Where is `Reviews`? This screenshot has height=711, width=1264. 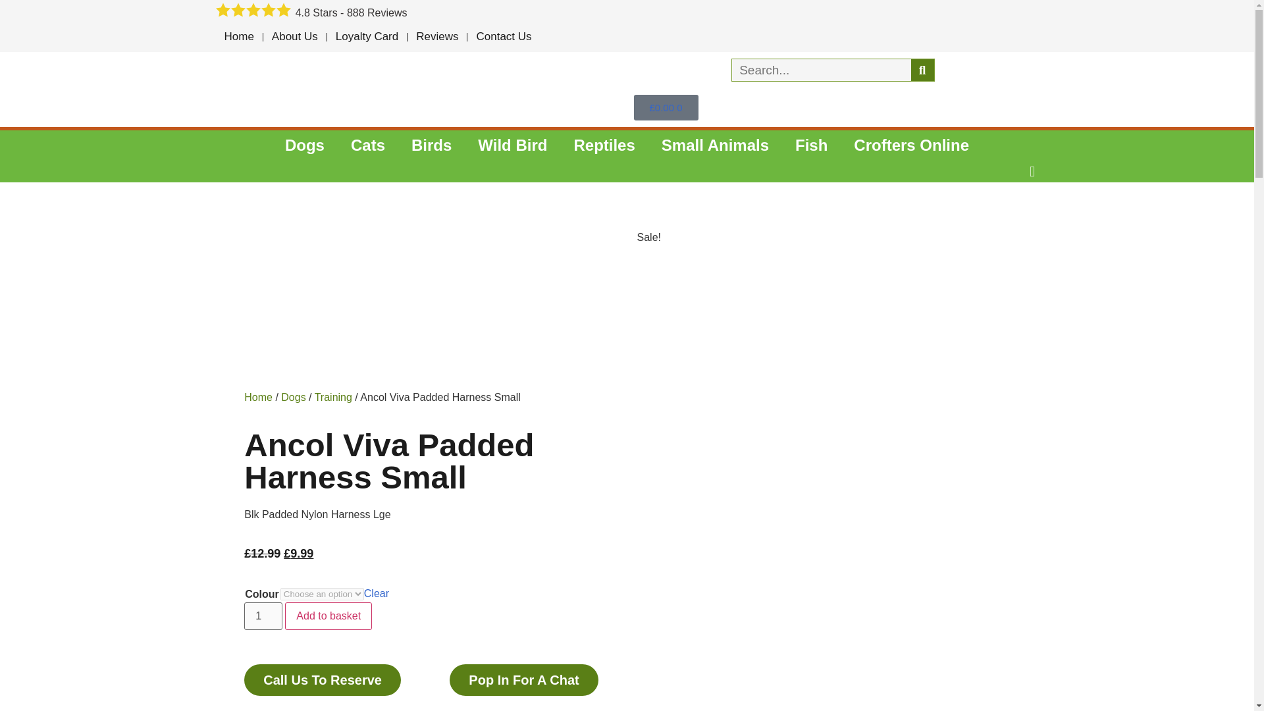
Reviews is located at coordinates (436, 37).